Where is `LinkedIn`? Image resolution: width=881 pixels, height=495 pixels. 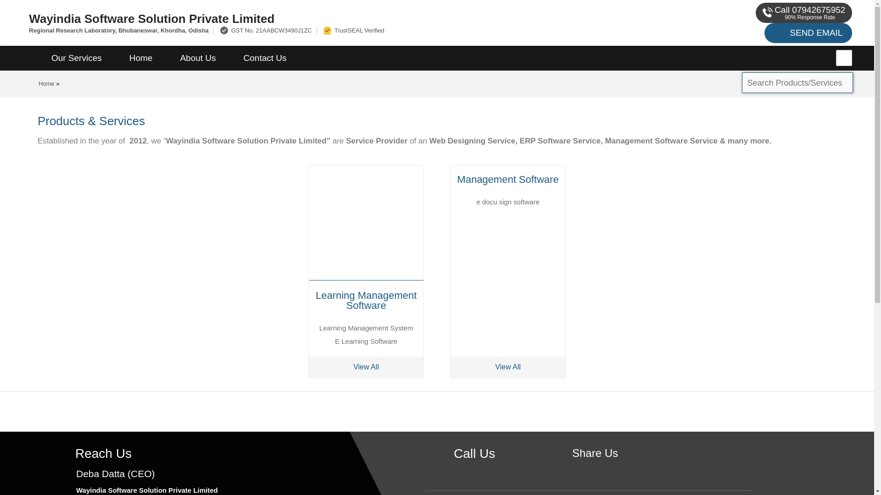
LinkedIn is located at coordinates (623, 468).